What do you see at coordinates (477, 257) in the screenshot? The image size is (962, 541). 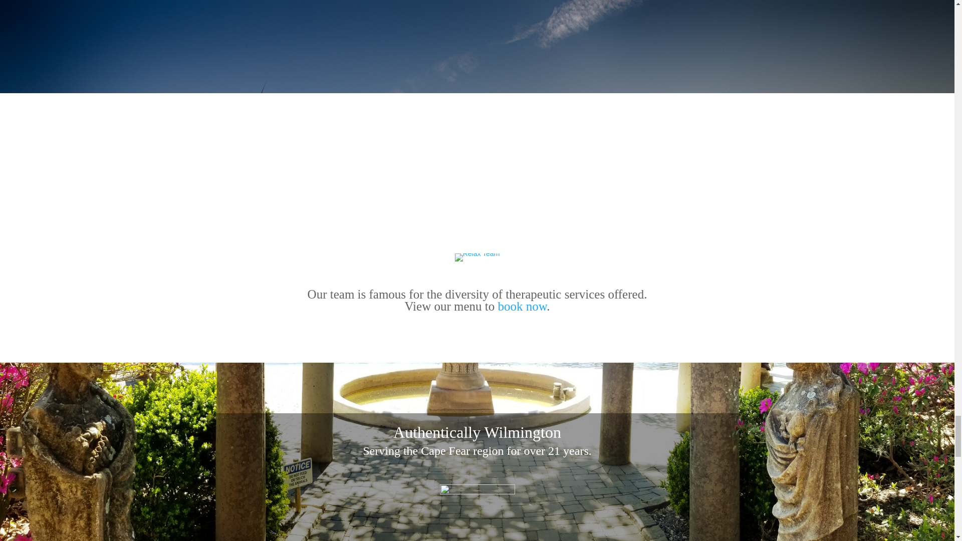 I see `Relax Team` at bounding box center [477, 257].